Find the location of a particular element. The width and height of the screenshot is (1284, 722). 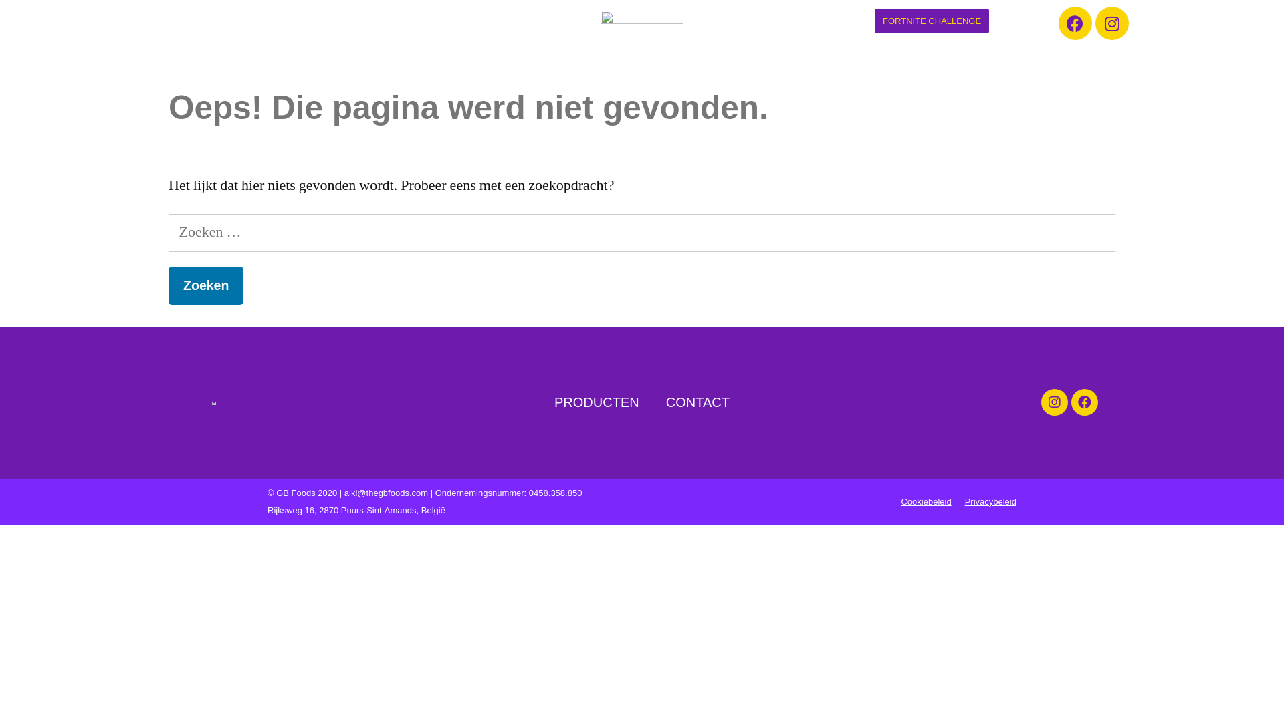

Zoeken is located at coordinates (206, 286).